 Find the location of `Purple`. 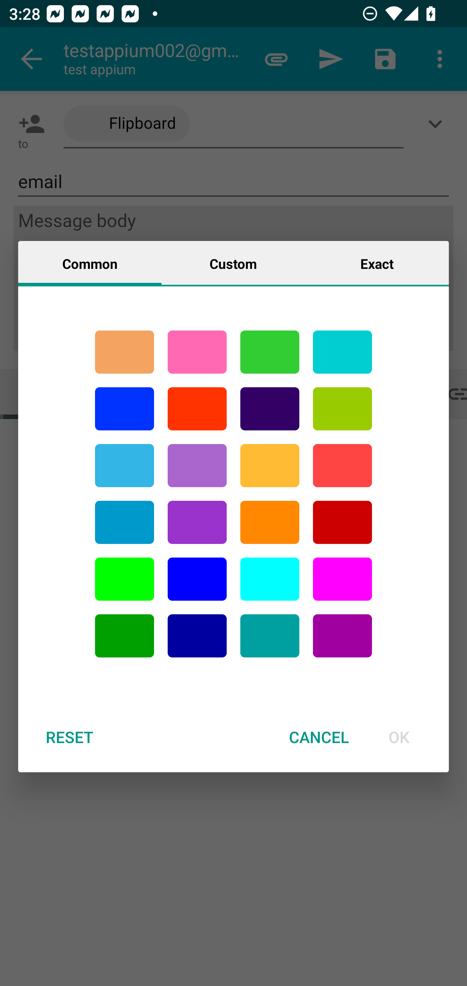

Purple is located at coordinates (197, 523).